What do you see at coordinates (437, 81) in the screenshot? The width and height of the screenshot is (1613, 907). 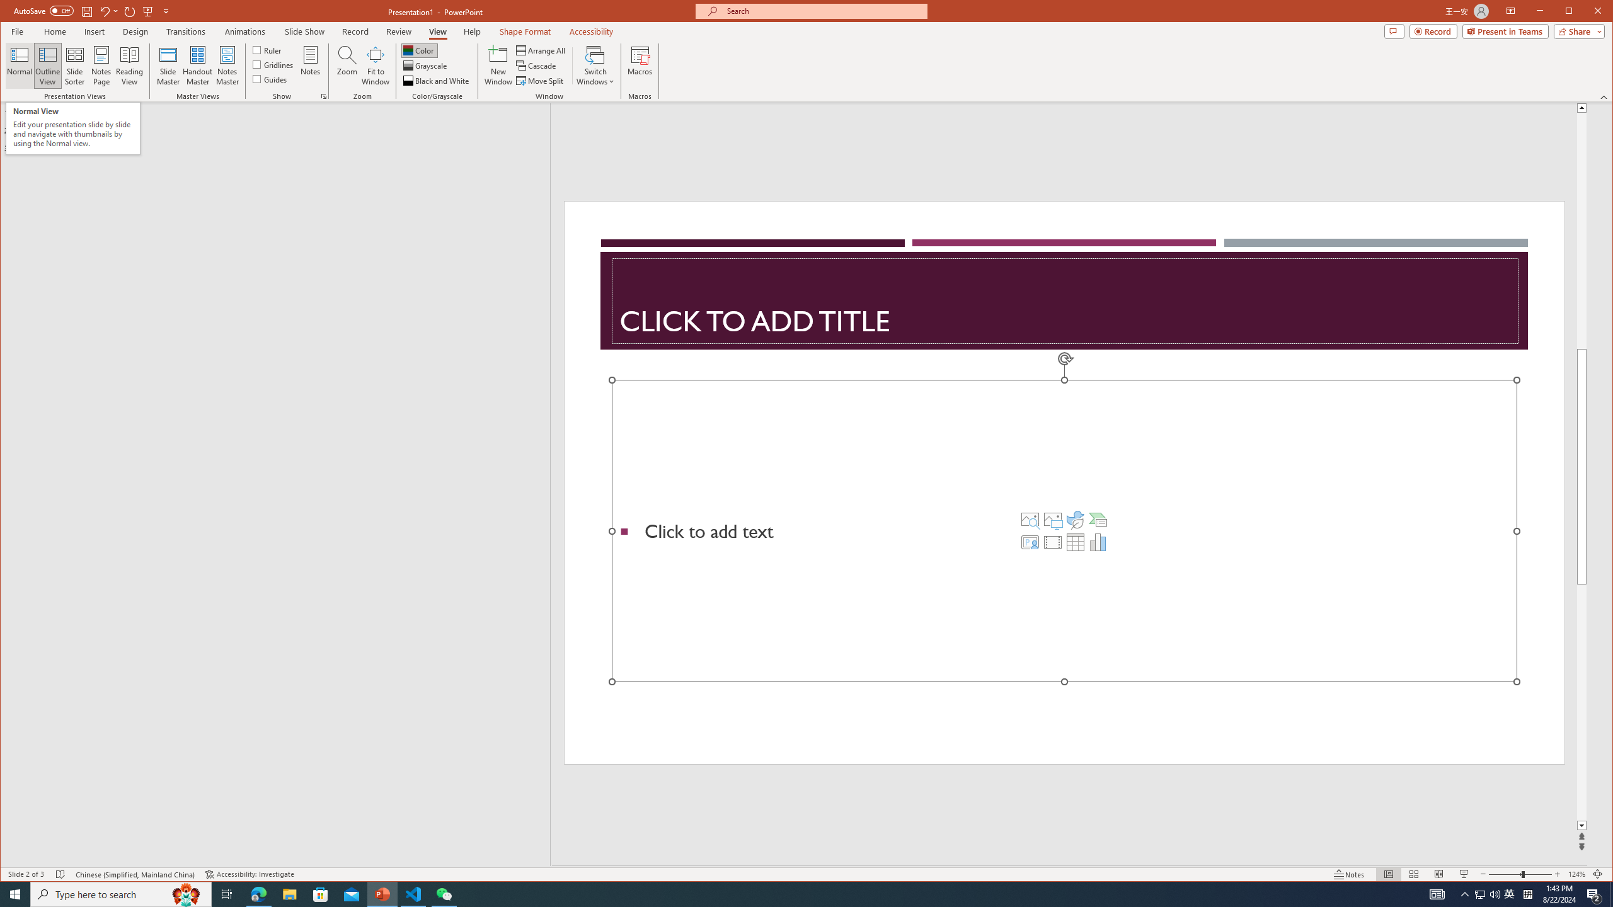 I see `Black and White` at bounding box center [437, 81].